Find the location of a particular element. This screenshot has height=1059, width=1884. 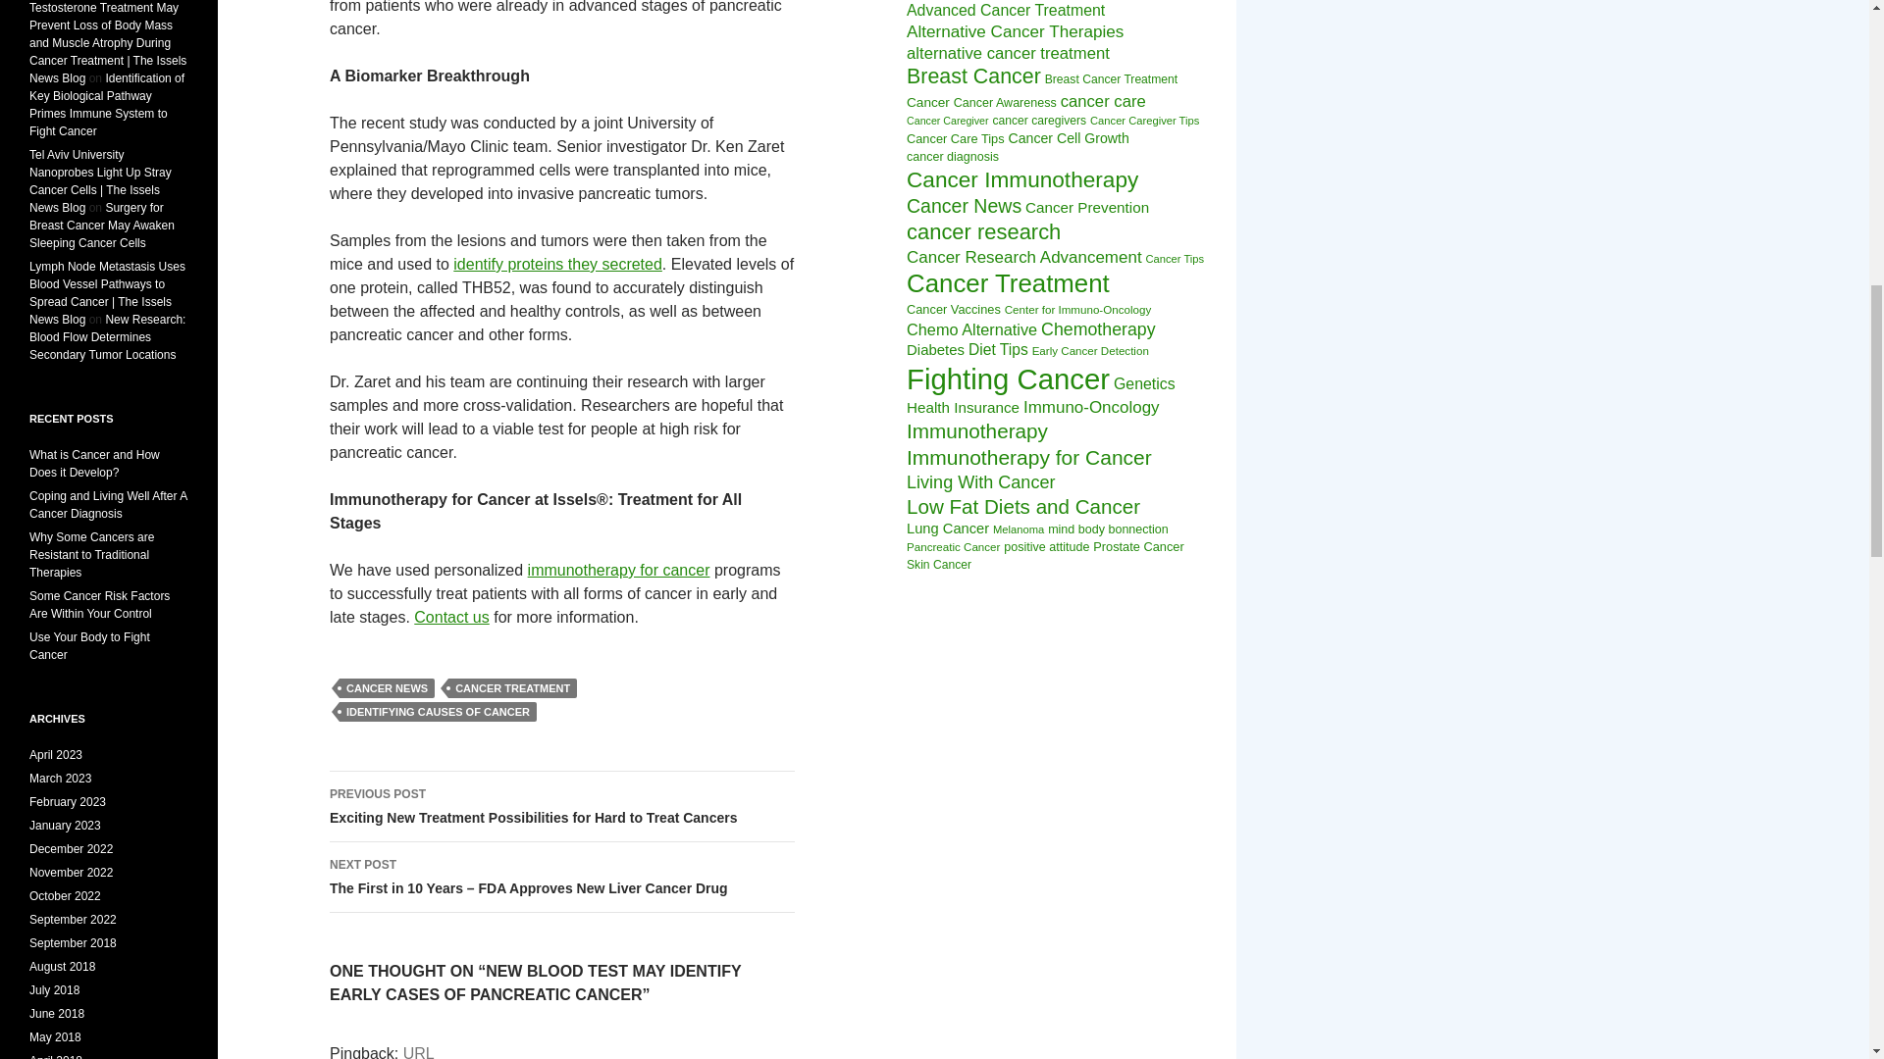

IDENTIFYING CAUSES OF CANCER is located at coordinates (438, 712).